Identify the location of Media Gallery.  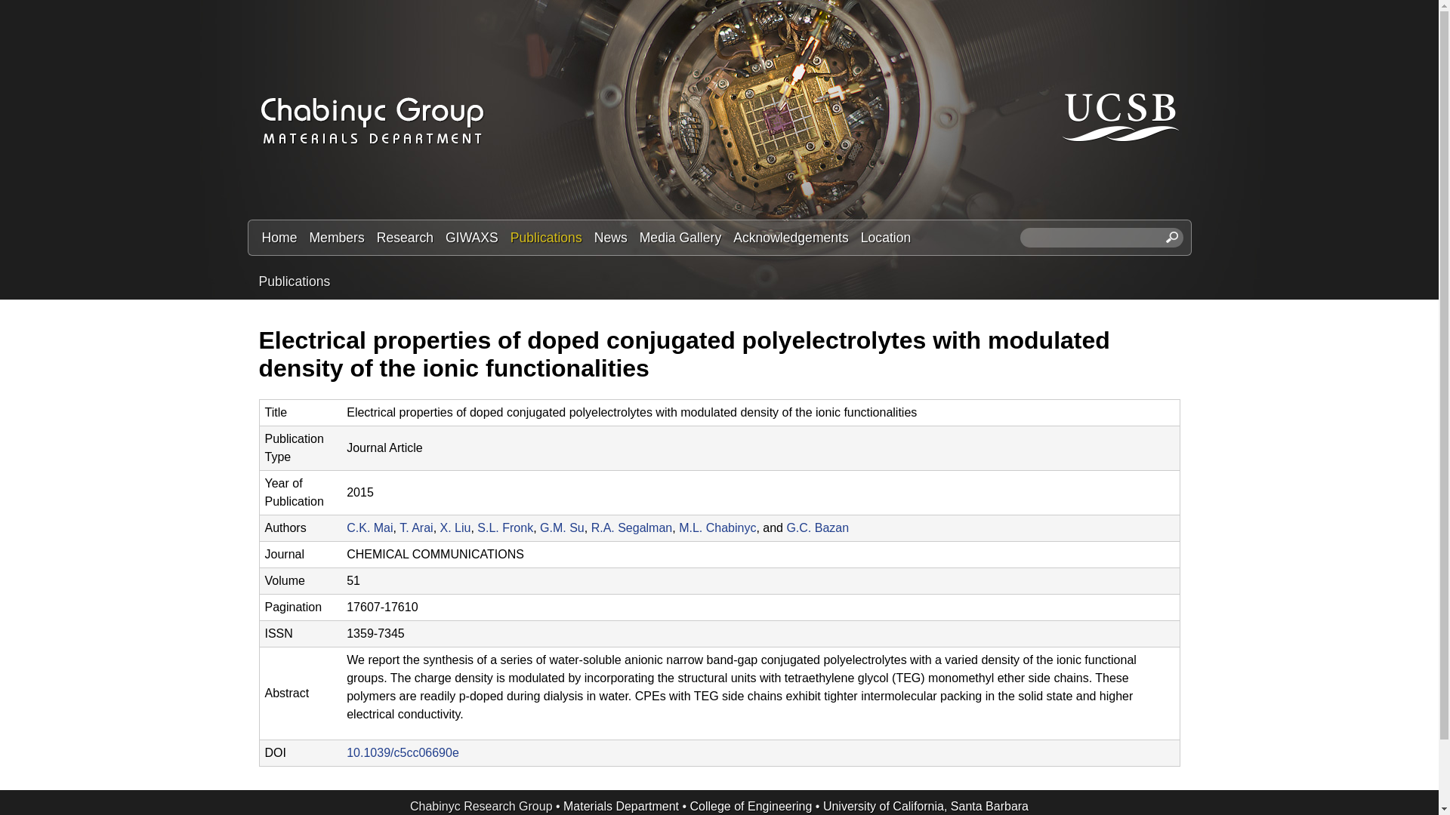
(680, 238).